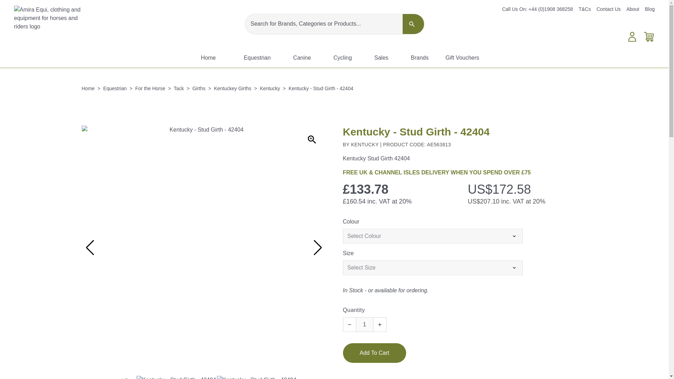 The image size is (674, 379). I want to click on Kentucky - Stud Girth - 42404, so click(124, 378).